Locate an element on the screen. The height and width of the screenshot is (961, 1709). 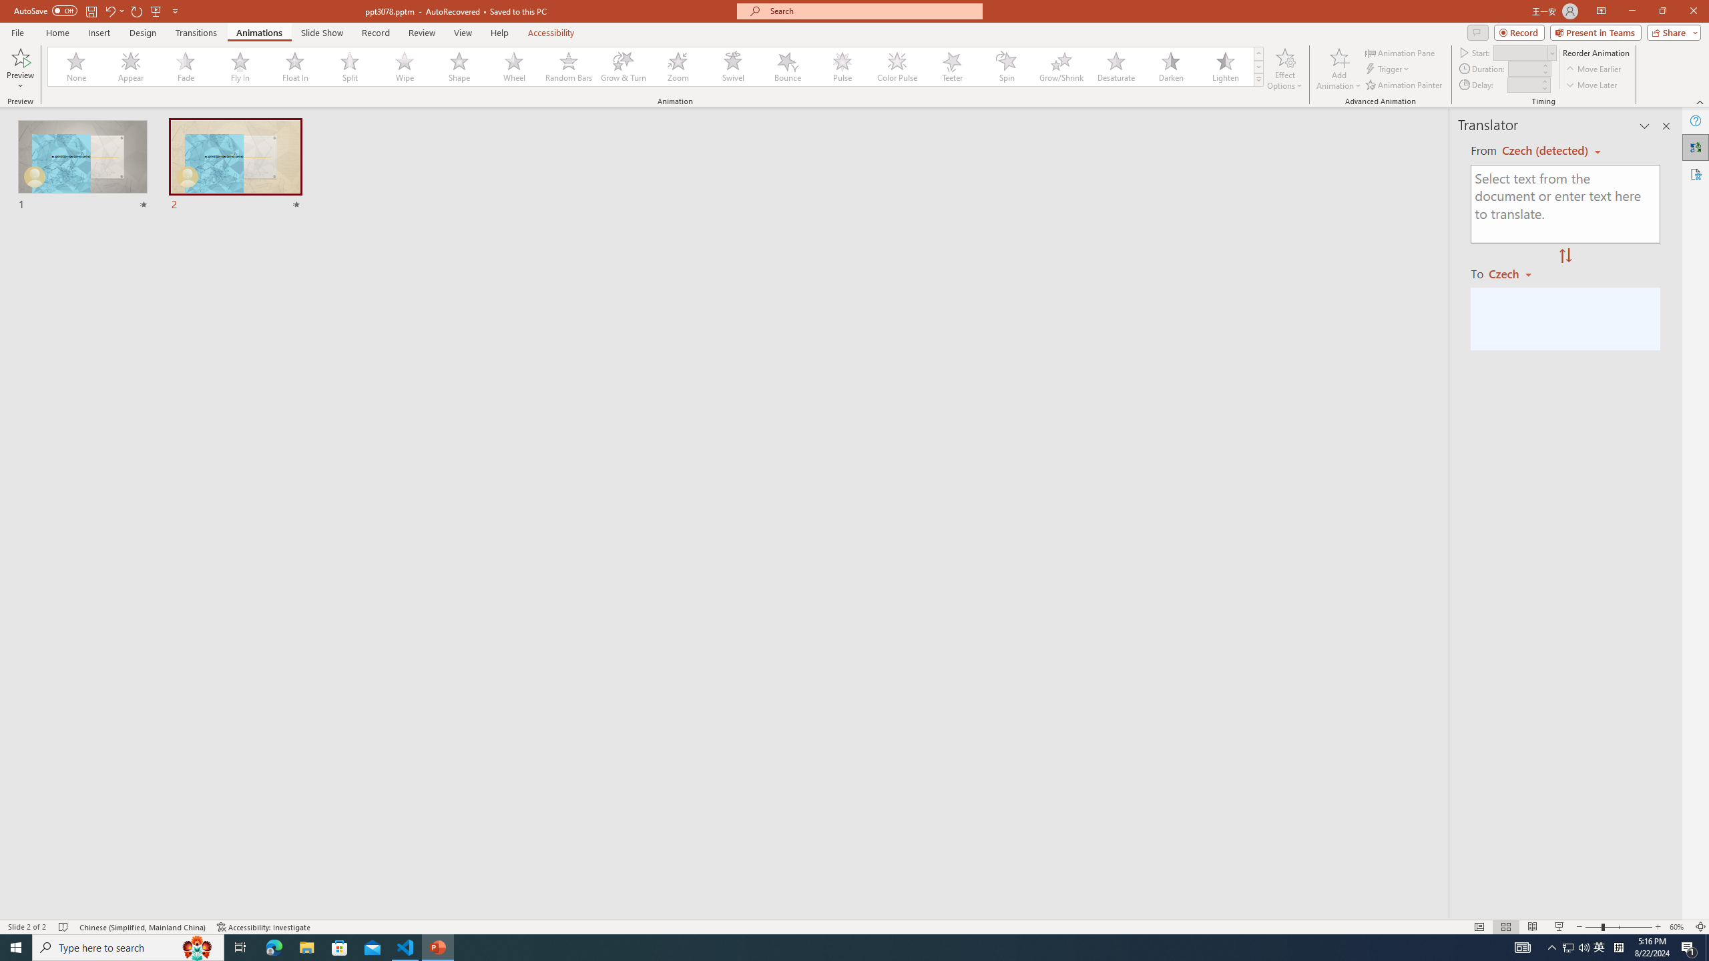
Bounce is located at coordinates (788, 67).